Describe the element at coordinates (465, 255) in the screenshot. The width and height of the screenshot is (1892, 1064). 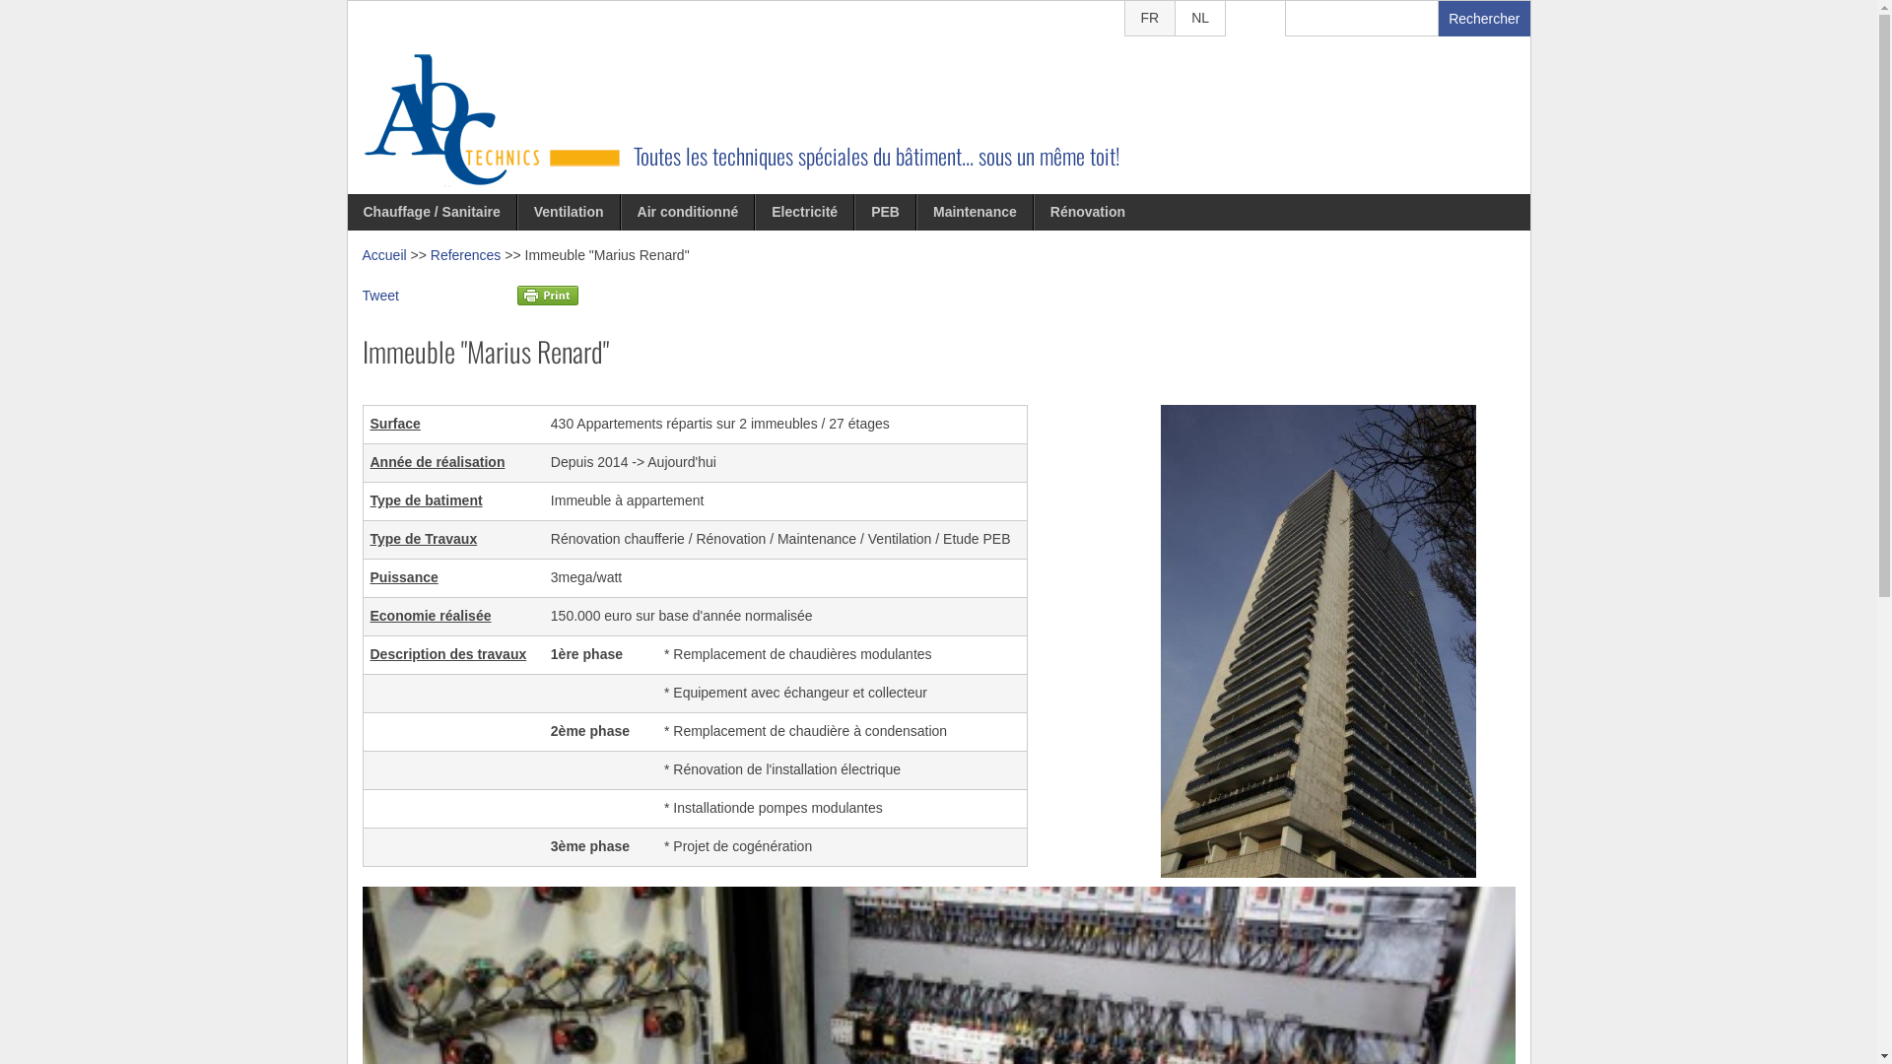
I see `References` at that location.